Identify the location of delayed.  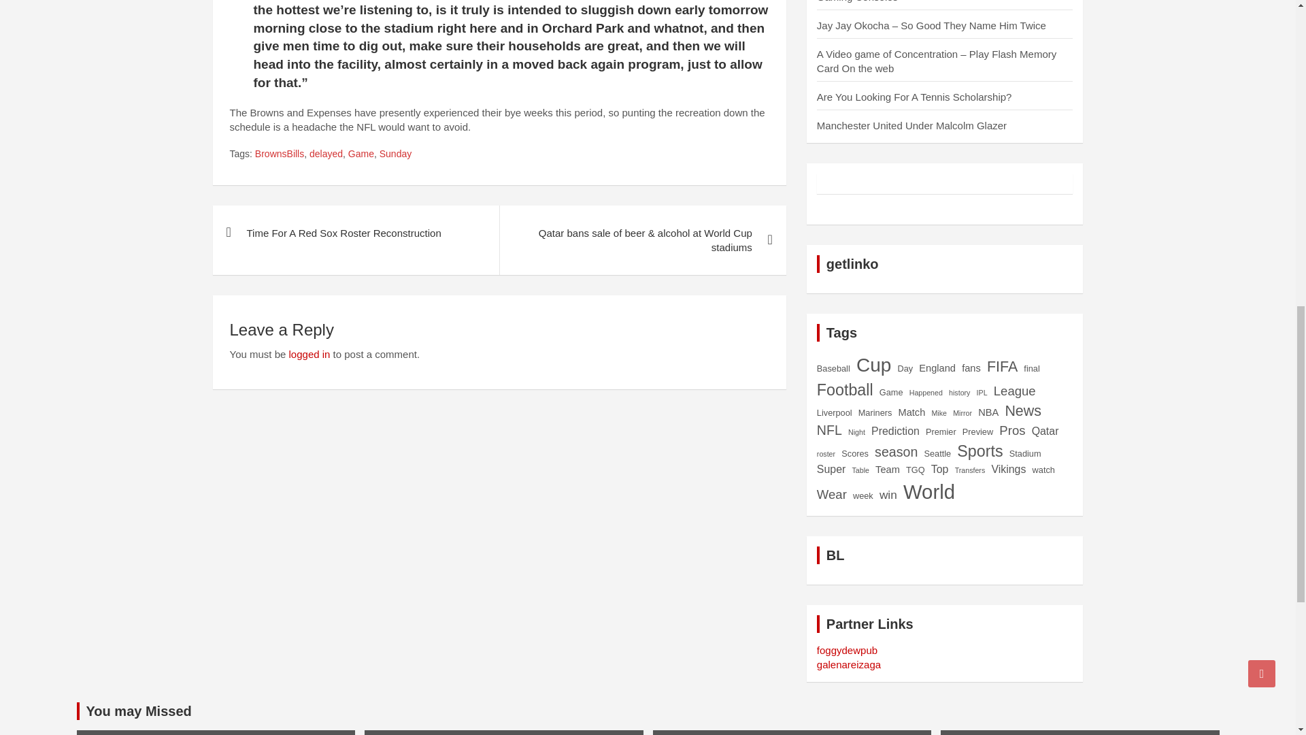
(326, 154).